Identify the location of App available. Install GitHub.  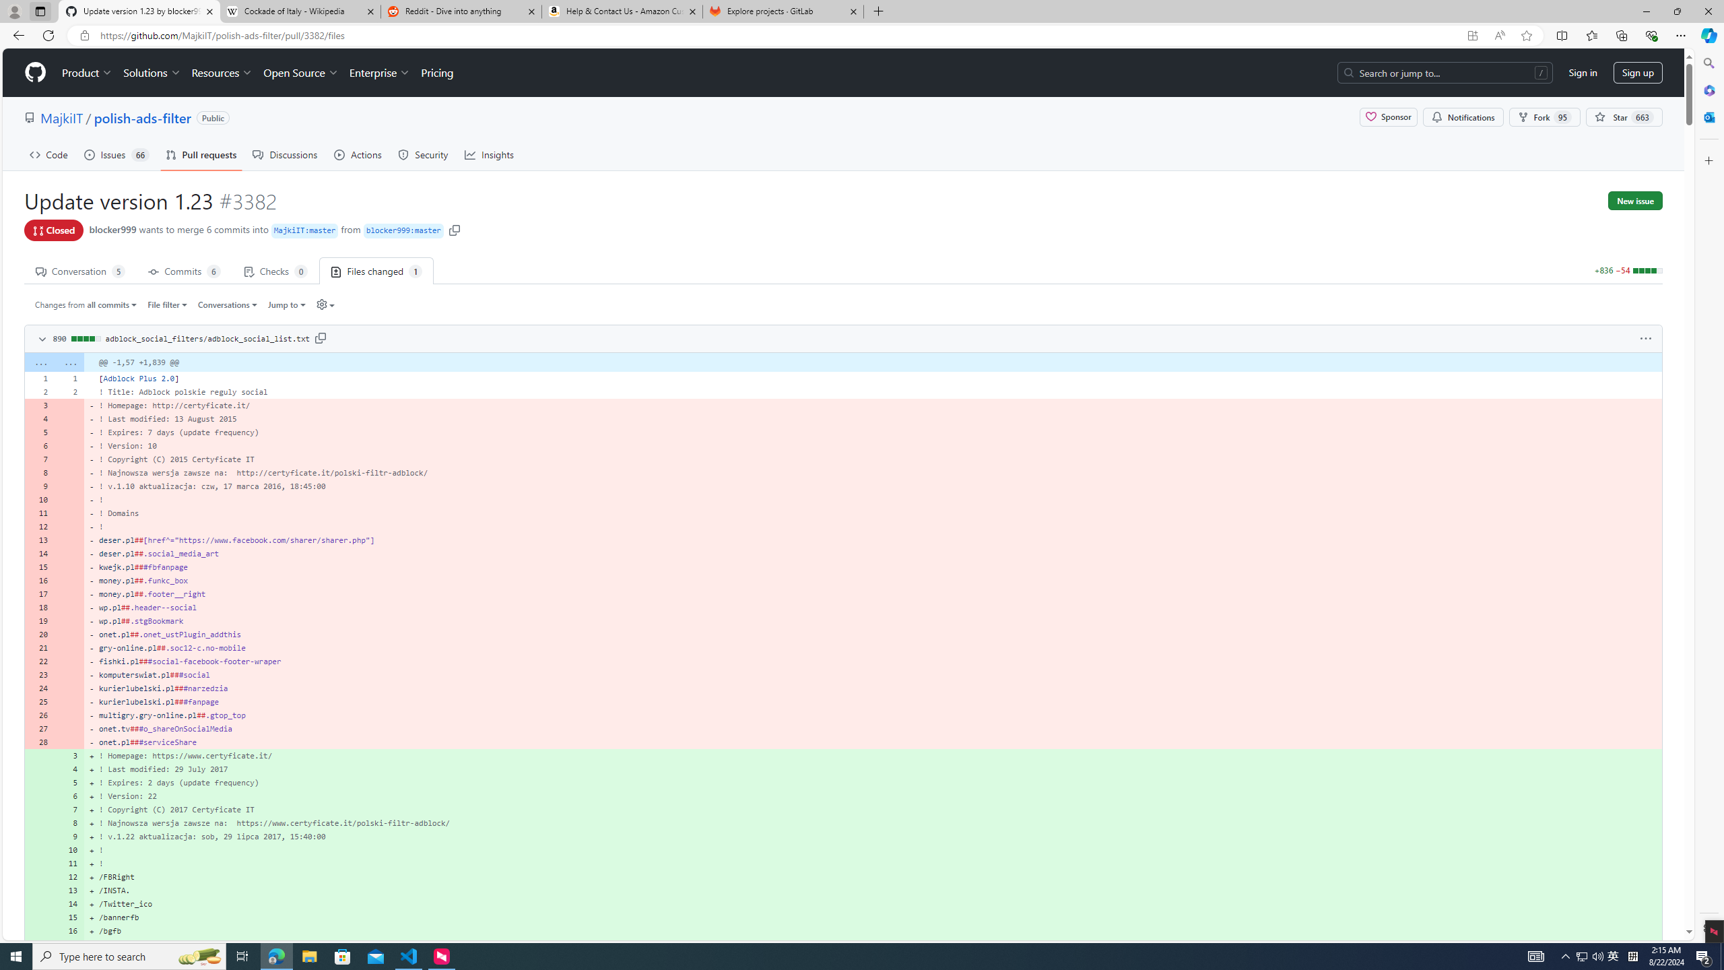
(1472, 36).